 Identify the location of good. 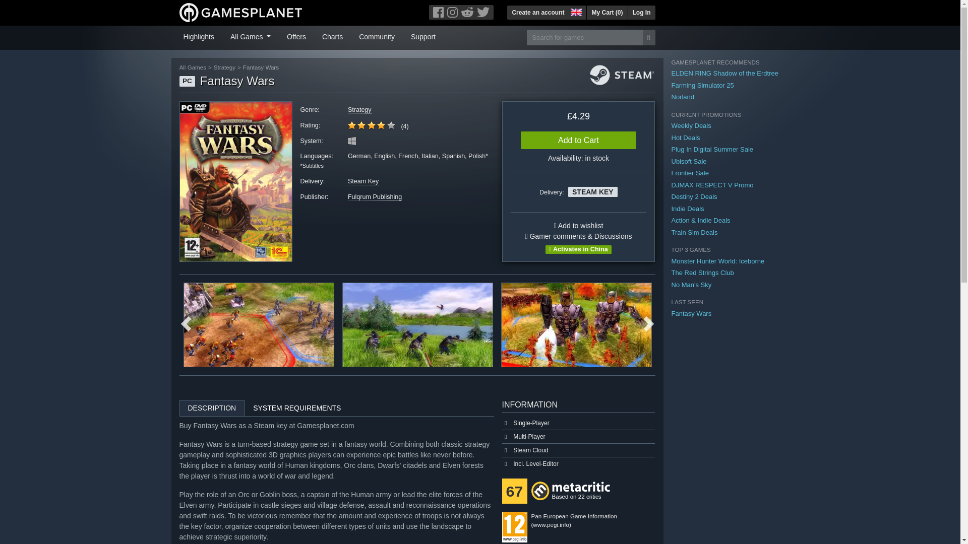
(381, 125).